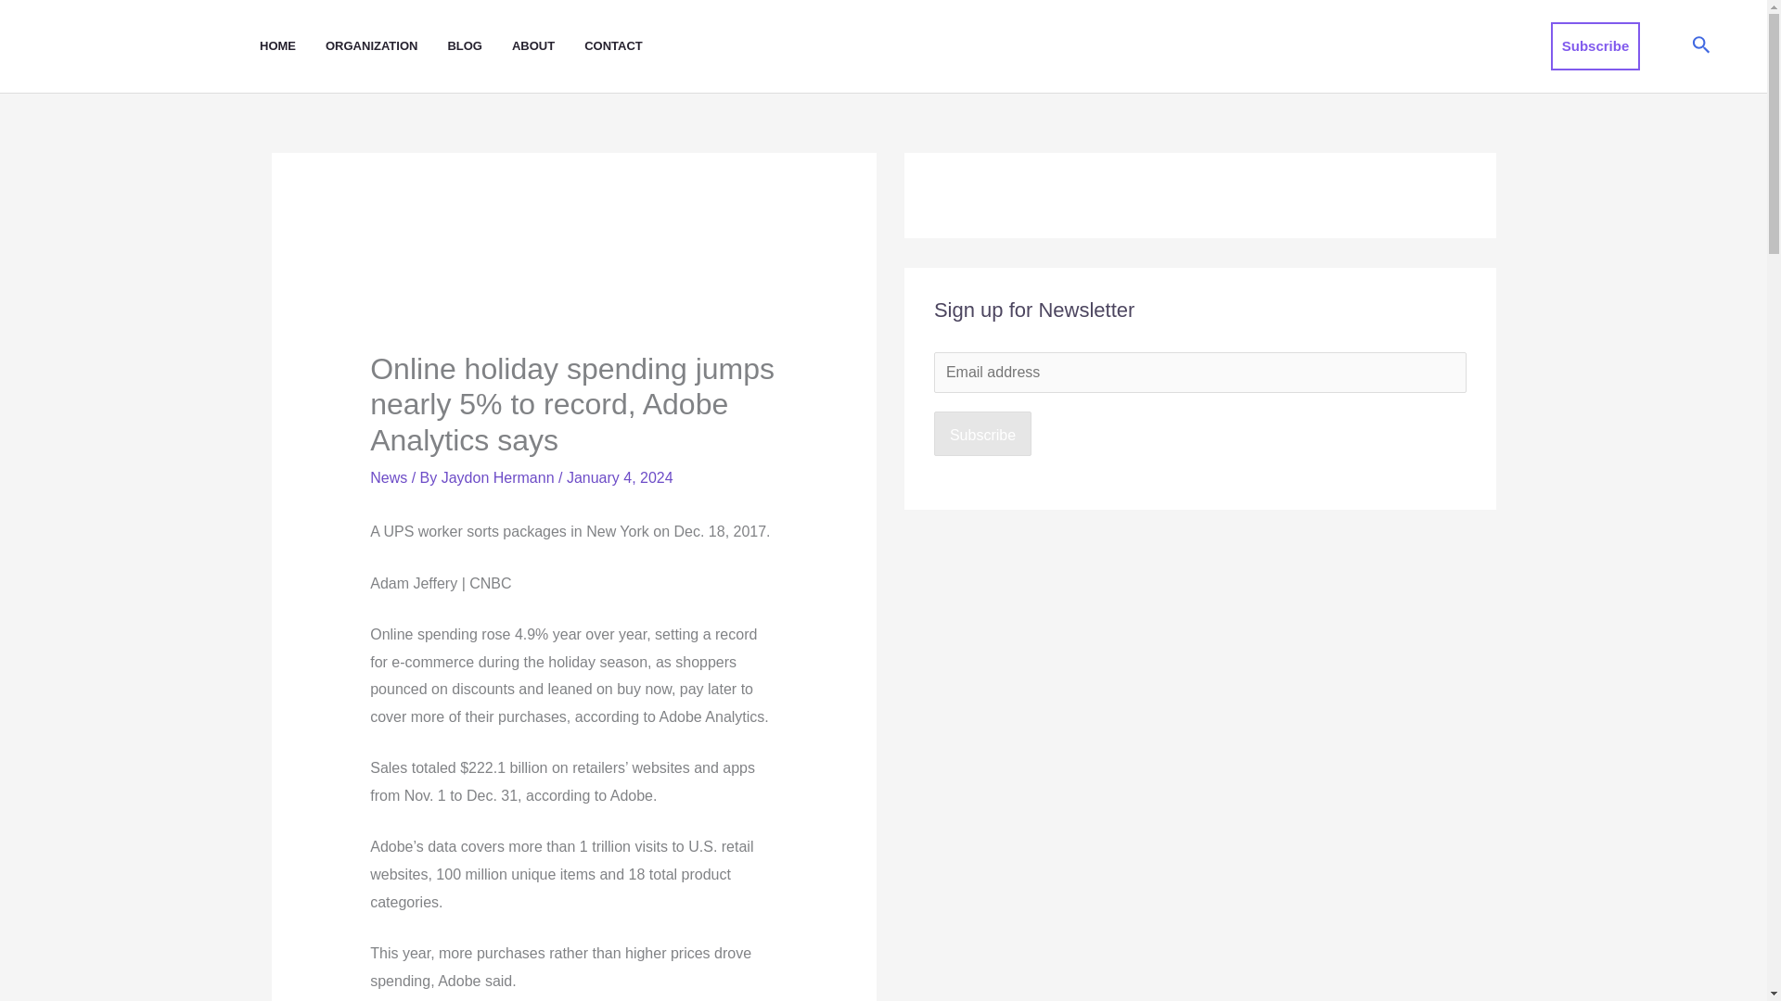  What do you see at coordinates (981, 434) in the screenshot?
I see `Subscribe` at bounding box center [981, 434].